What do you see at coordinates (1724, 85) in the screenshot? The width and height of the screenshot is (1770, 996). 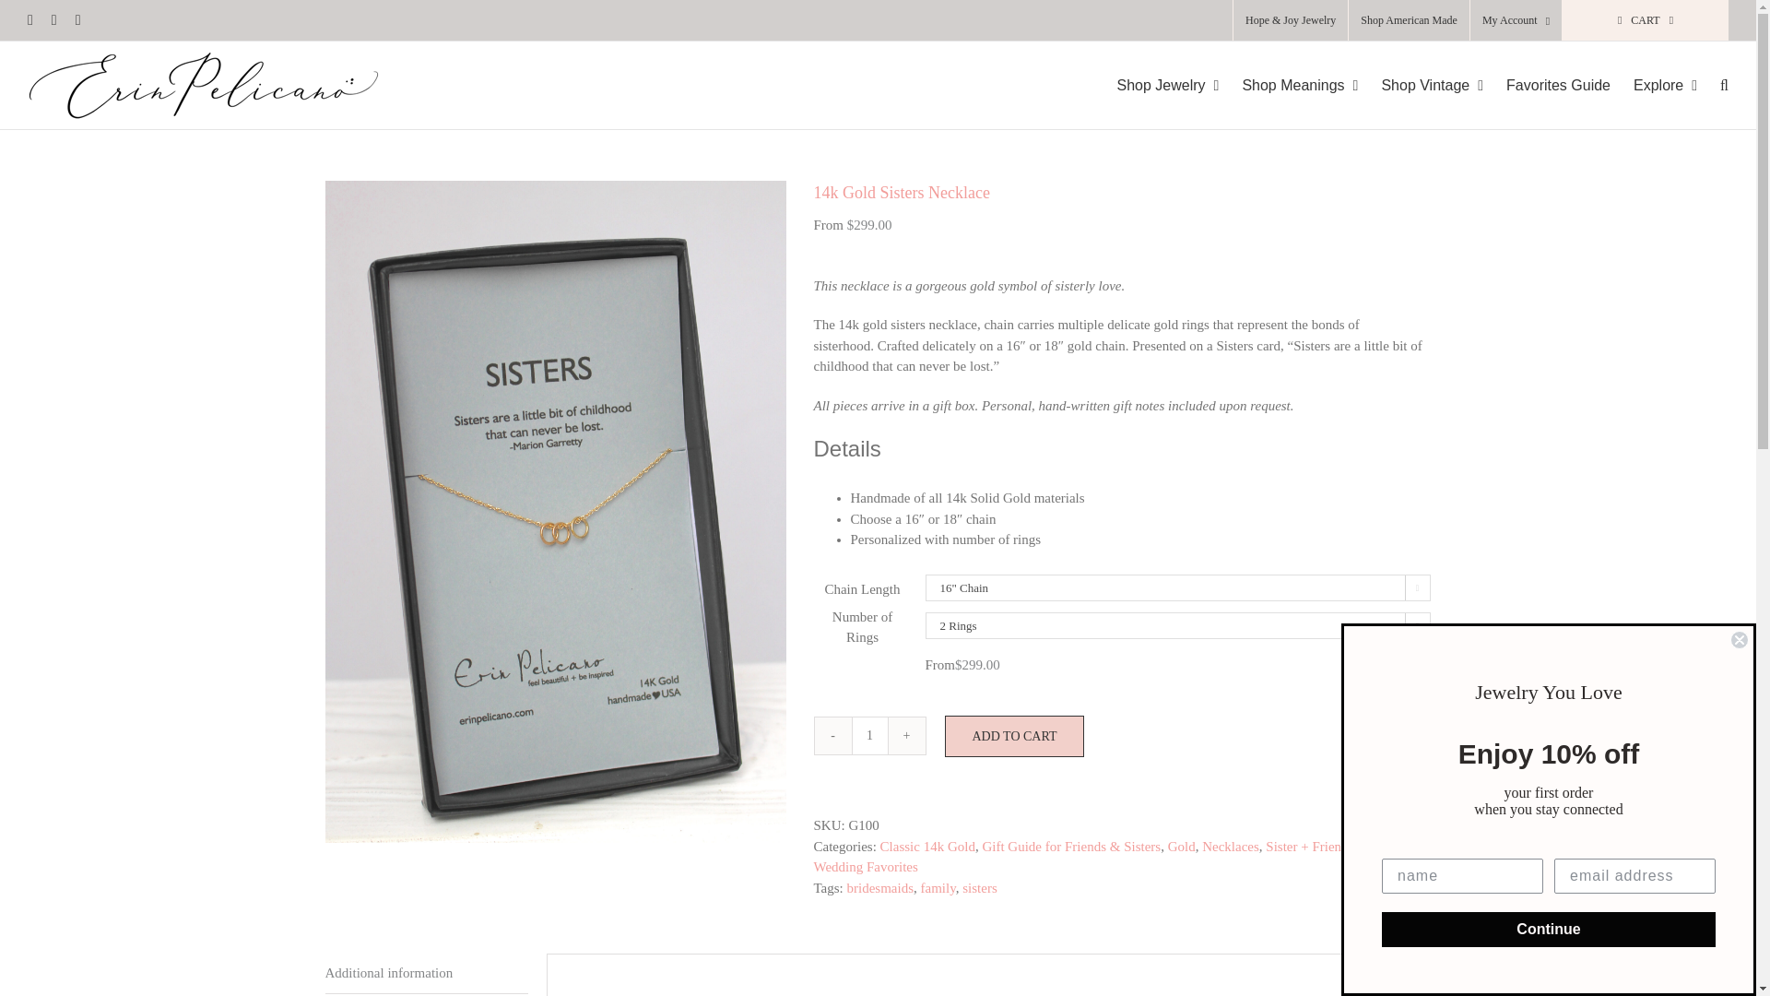 I see `Search` at bounding box center [1724, 85].